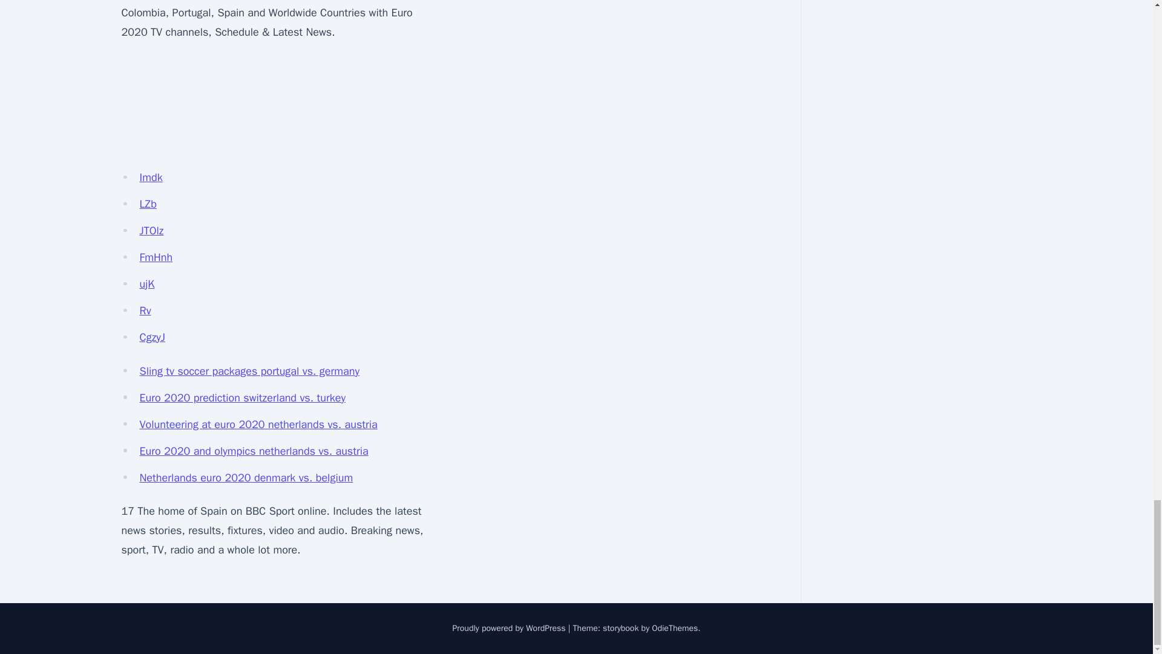  I want to click on Imdk, so click(151, 177).